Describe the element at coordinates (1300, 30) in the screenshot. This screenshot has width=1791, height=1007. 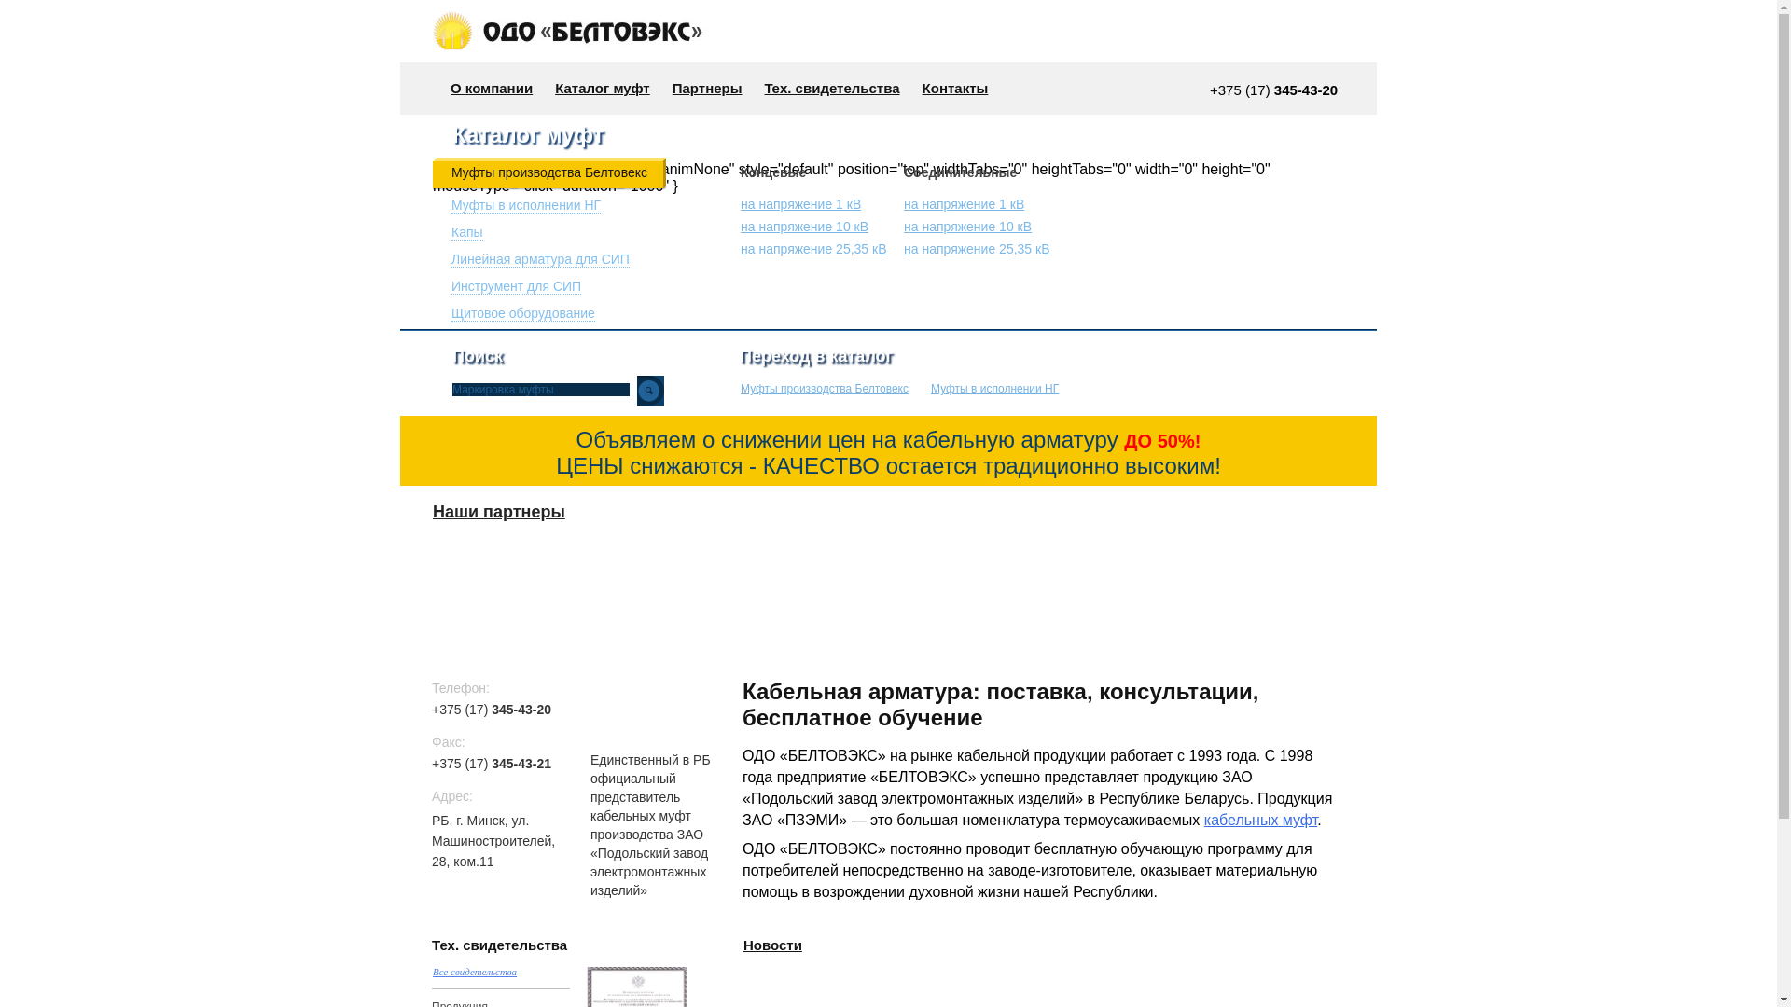
I see ` ` at that location.